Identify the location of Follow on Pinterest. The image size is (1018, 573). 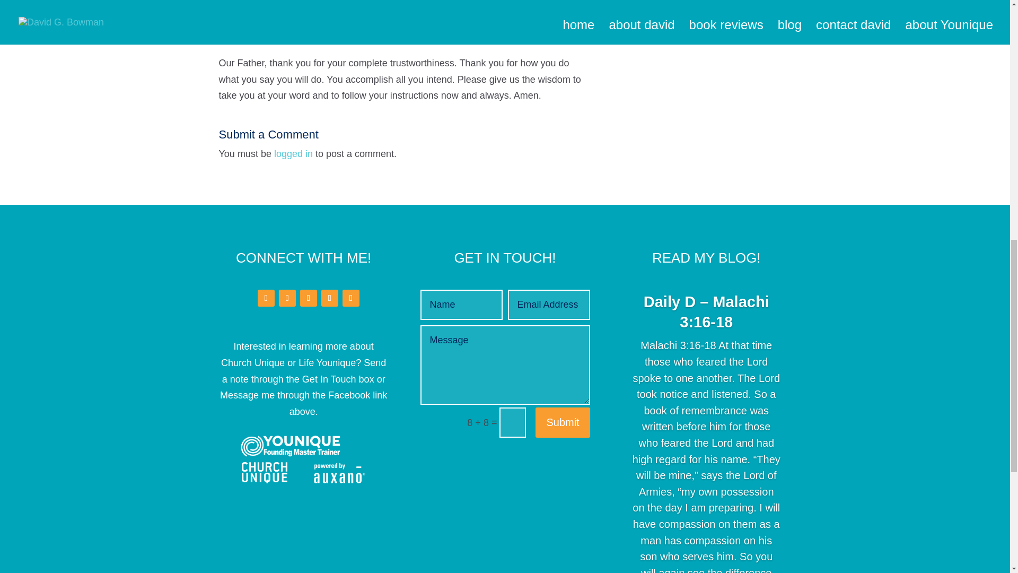
(350, 298).